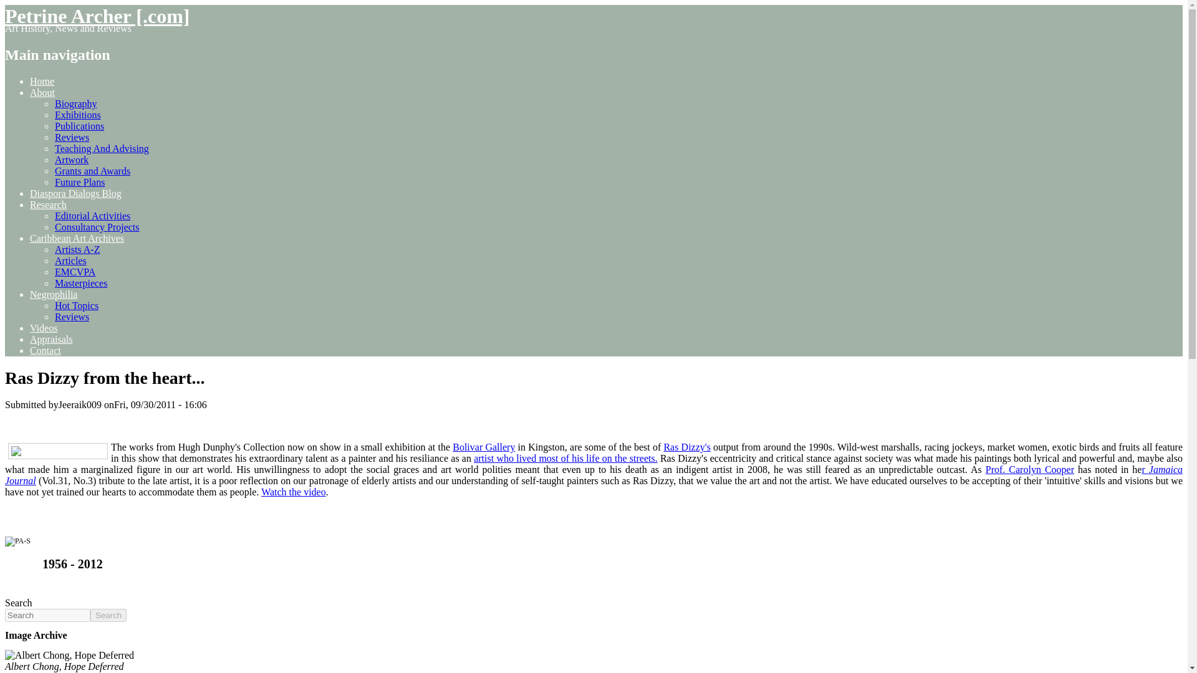 The width and height of the screenshot is (1197, 673). What do you see at coordinates (70, 260) in the screenshot?
I see `Articles` at bounding box center [70, 260].